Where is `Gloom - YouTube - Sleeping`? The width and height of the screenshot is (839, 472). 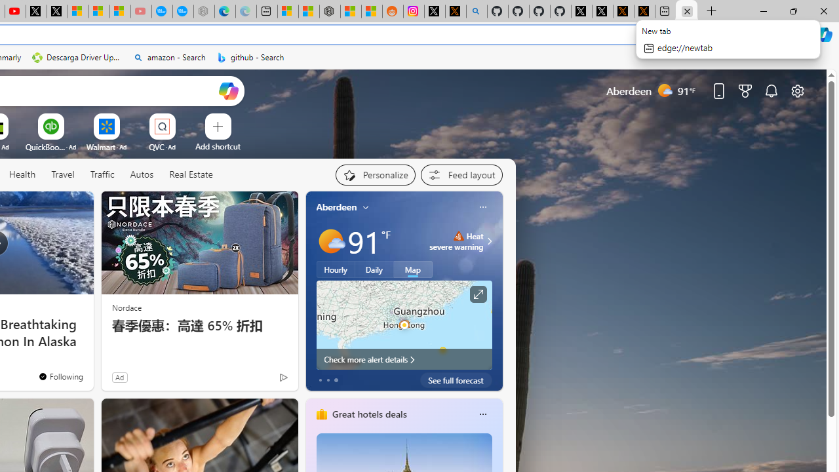 Gloom - YouTube - Sleeping is located at coordinates (141, 12).